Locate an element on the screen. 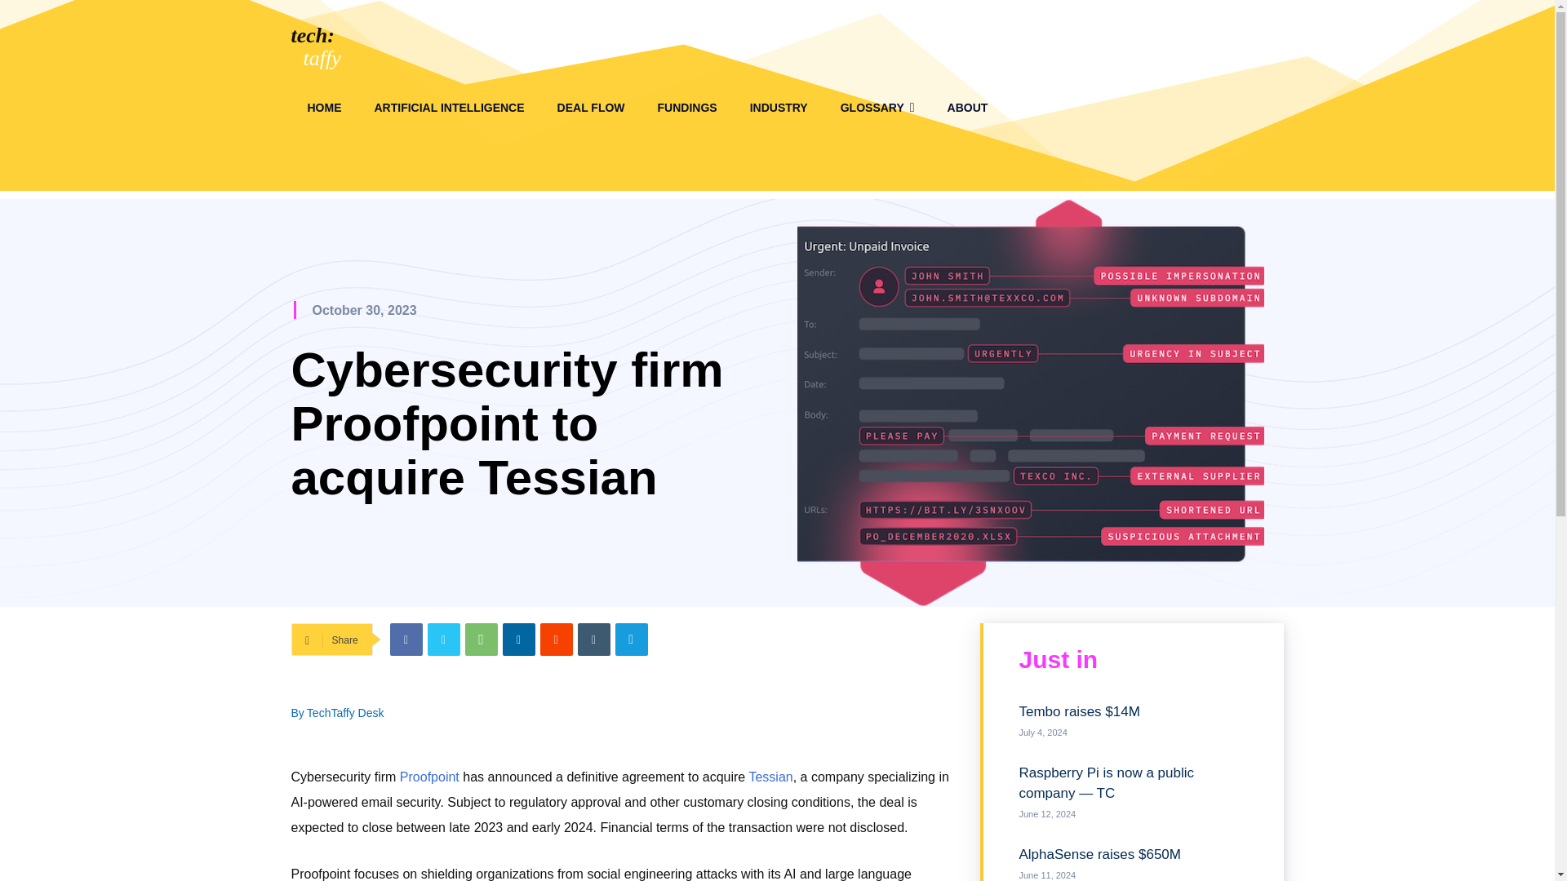 Image resolution: width=1567 pixels, height=881 pixels. INDUSTRY is located at coordinates (779, 108).